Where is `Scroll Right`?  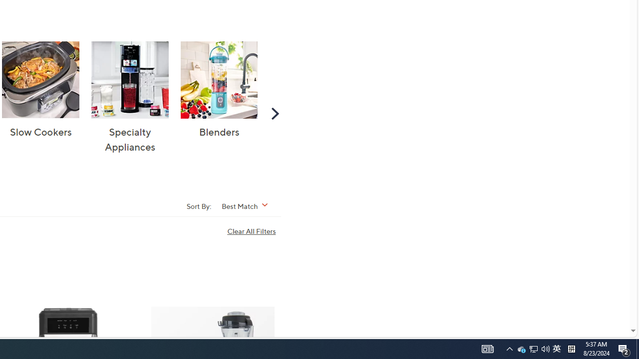 Scroll Right is located at coordinates (275, 113).